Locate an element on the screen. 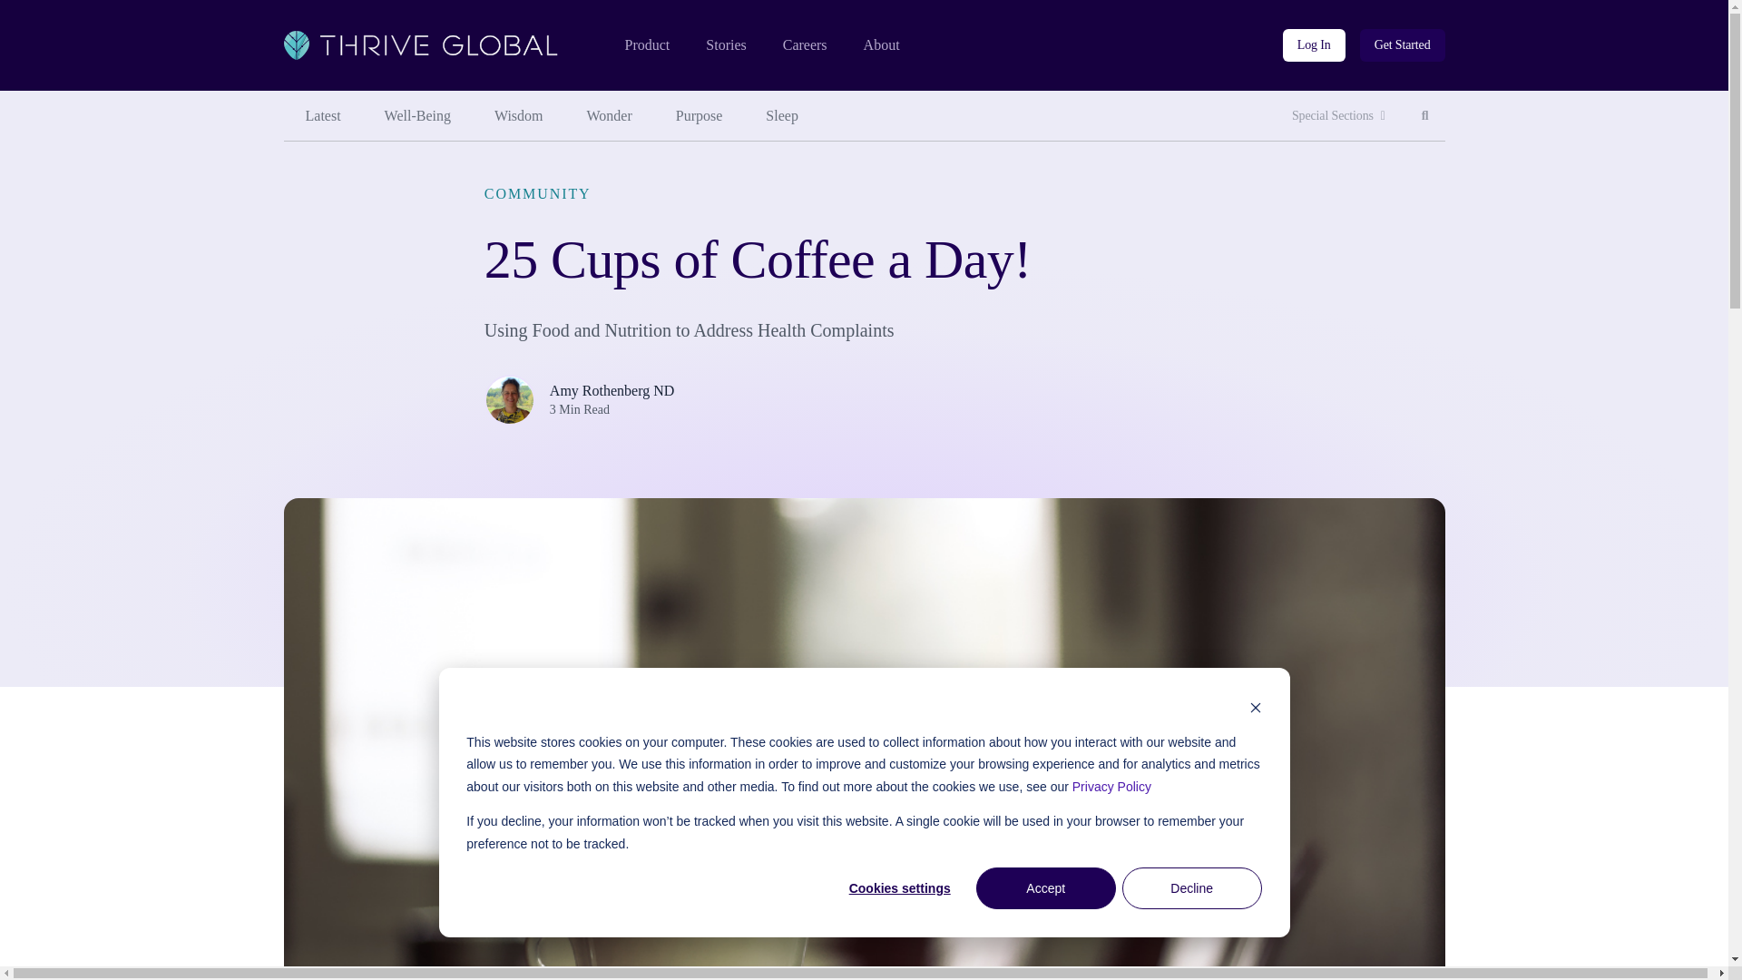  Log In is located at coordinates (1314, 45).